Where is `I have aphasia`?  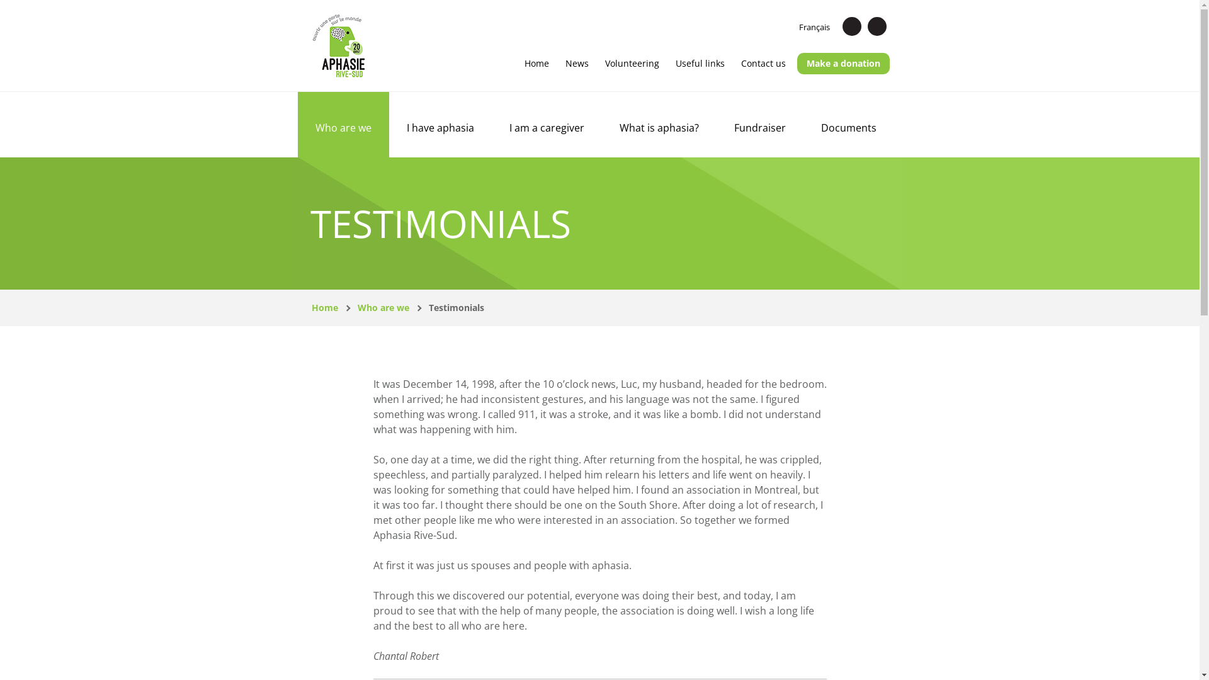
I have aphasia is located at coordinates (441, 125).